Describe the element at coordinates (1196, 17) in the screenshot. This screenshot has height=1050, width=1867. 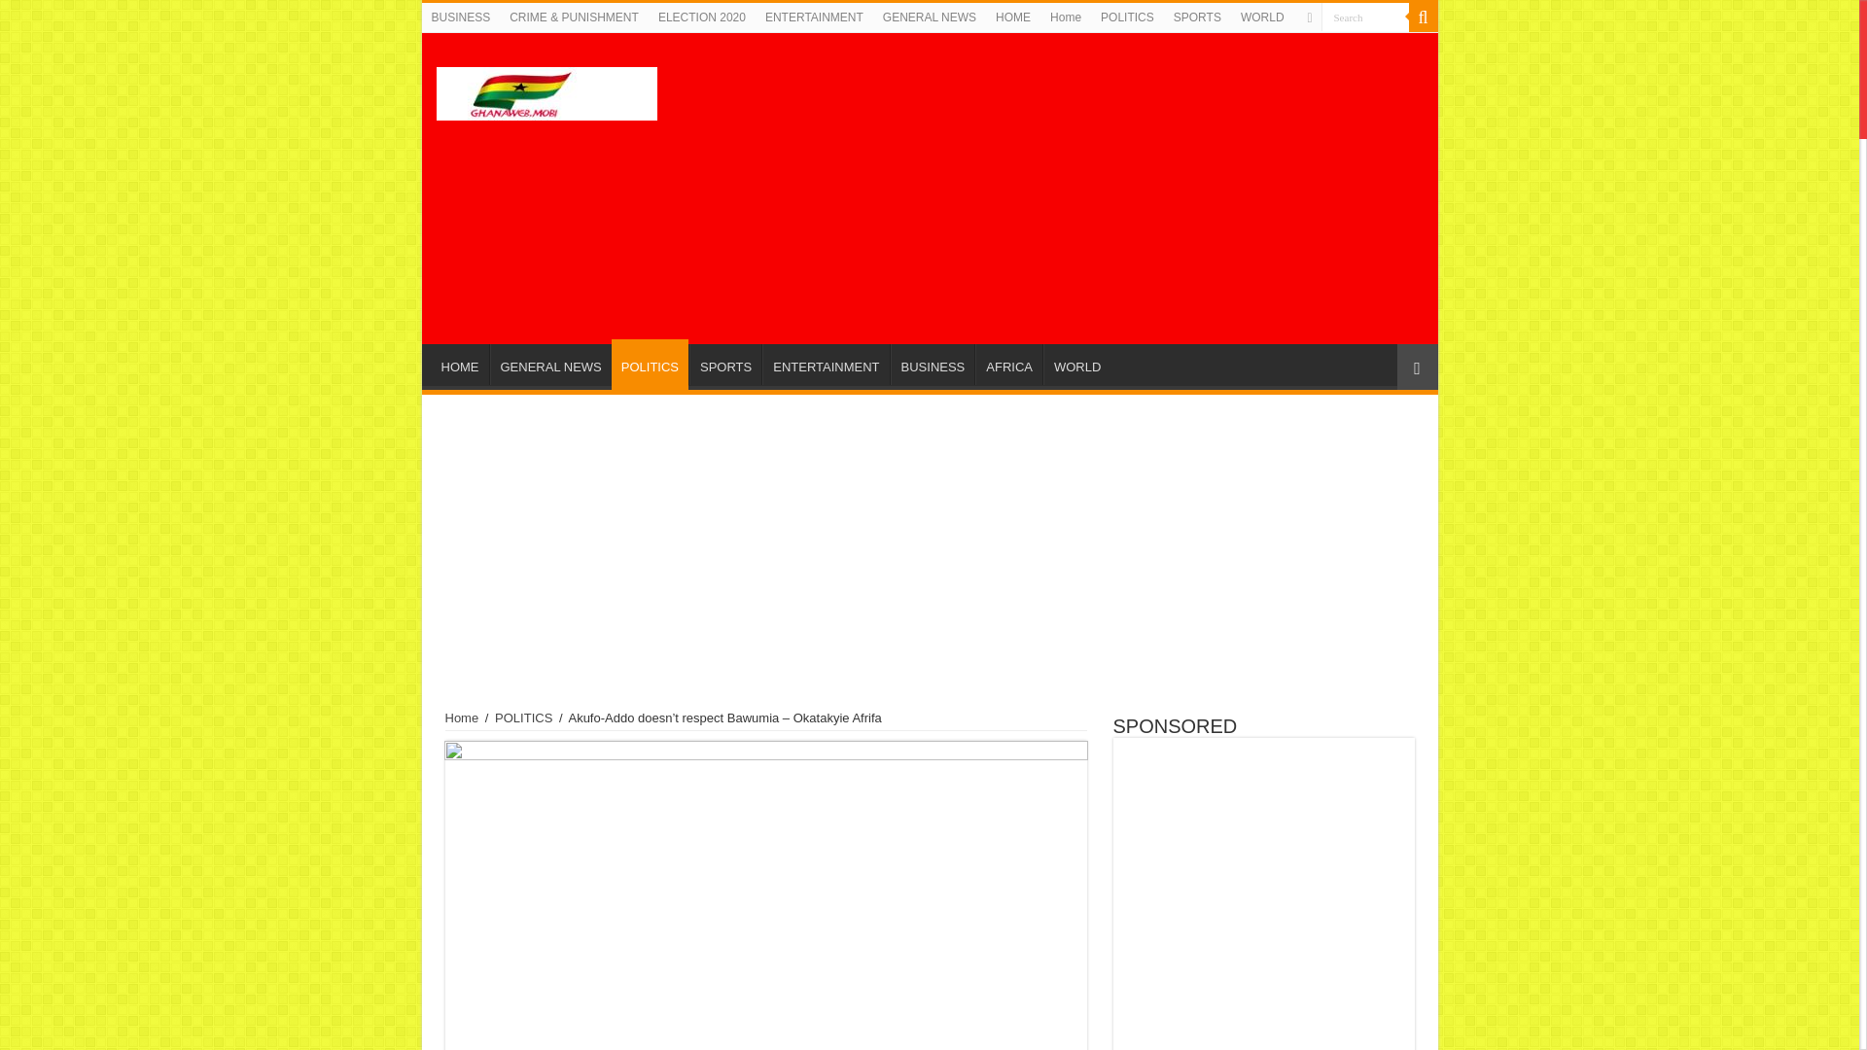
I see `SPORTS` at that location.